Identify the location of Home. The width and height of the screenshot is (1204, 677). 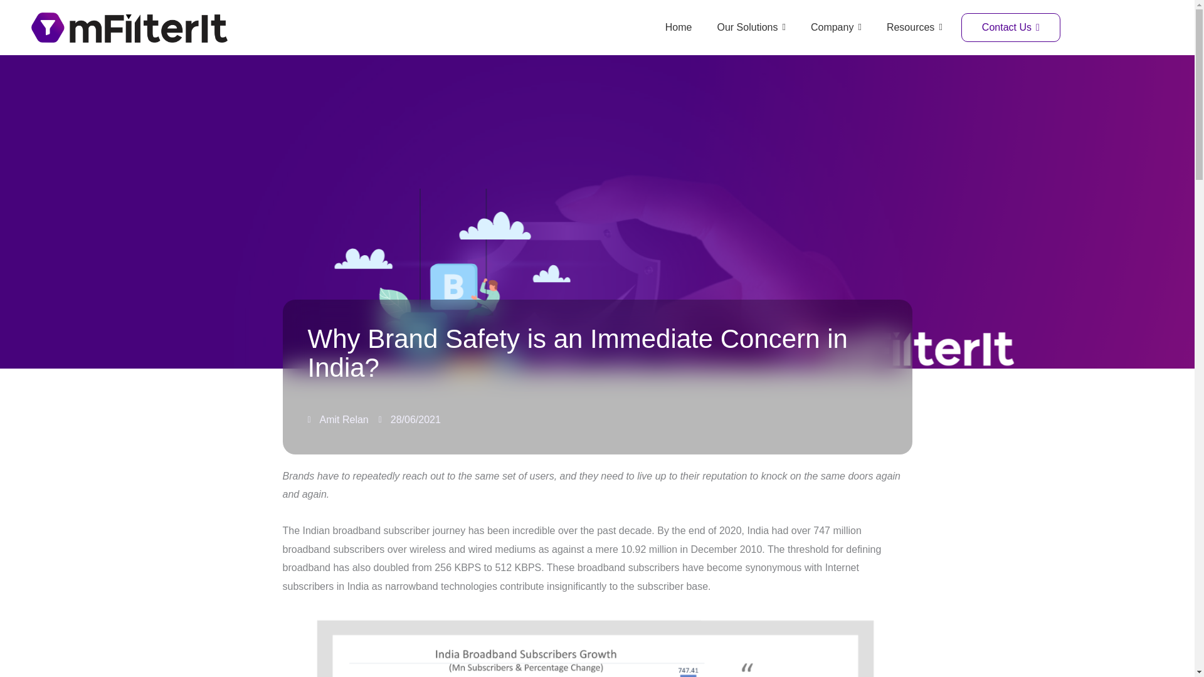
(679, 28).